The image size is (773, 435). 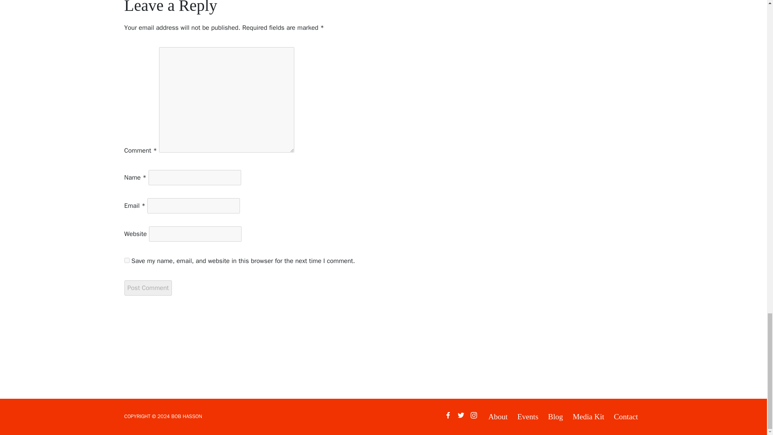 What do you see at coordinates (126, 260) in the screenshot?
I see `yes` at bounding box center [126, 260].